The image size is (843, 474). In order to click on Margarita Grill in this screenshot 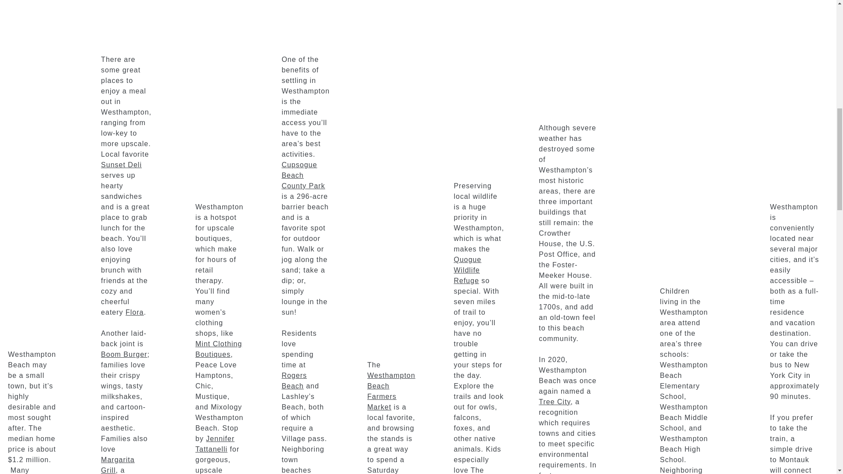, I will do `click(118, 465)`.